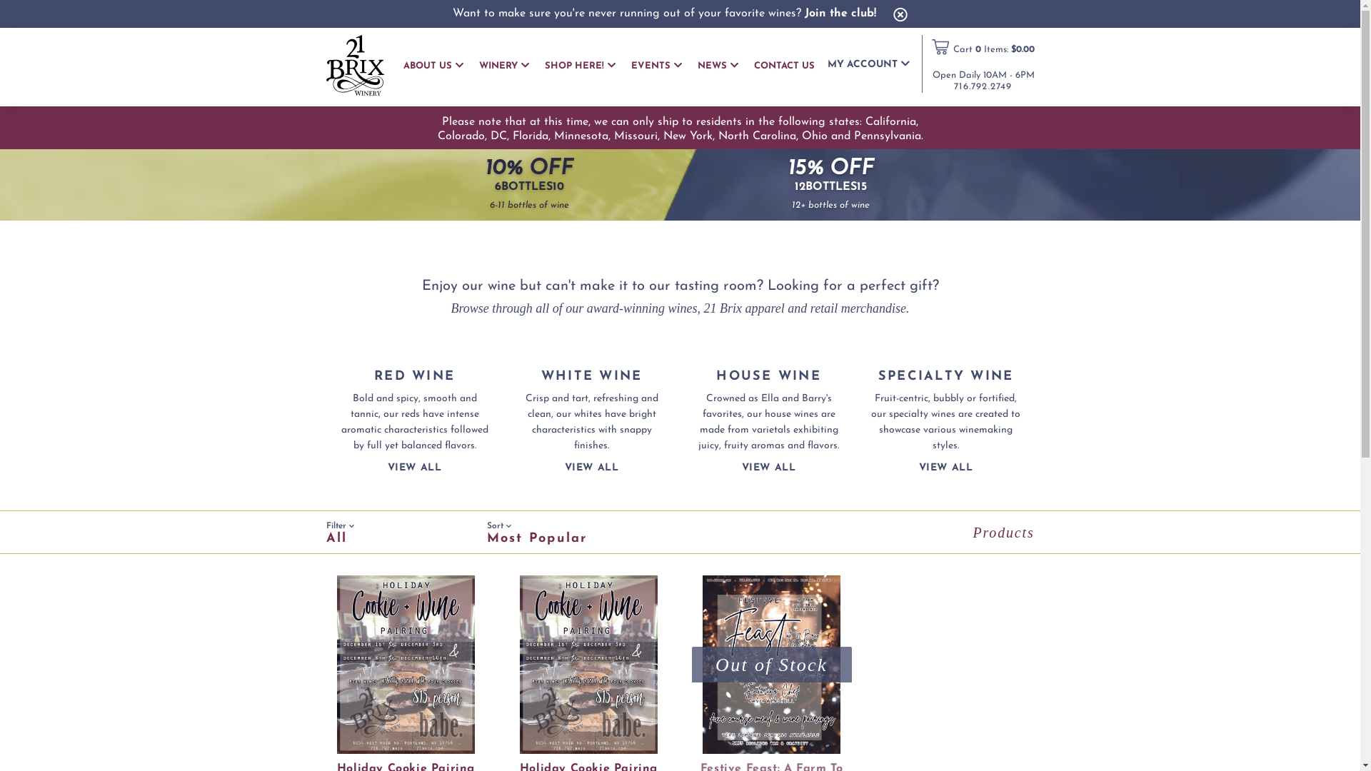 The image size is (1371, 771). Describe the element at coordinates (503, 66) in the screenshot. I see `WINERY` at that location.